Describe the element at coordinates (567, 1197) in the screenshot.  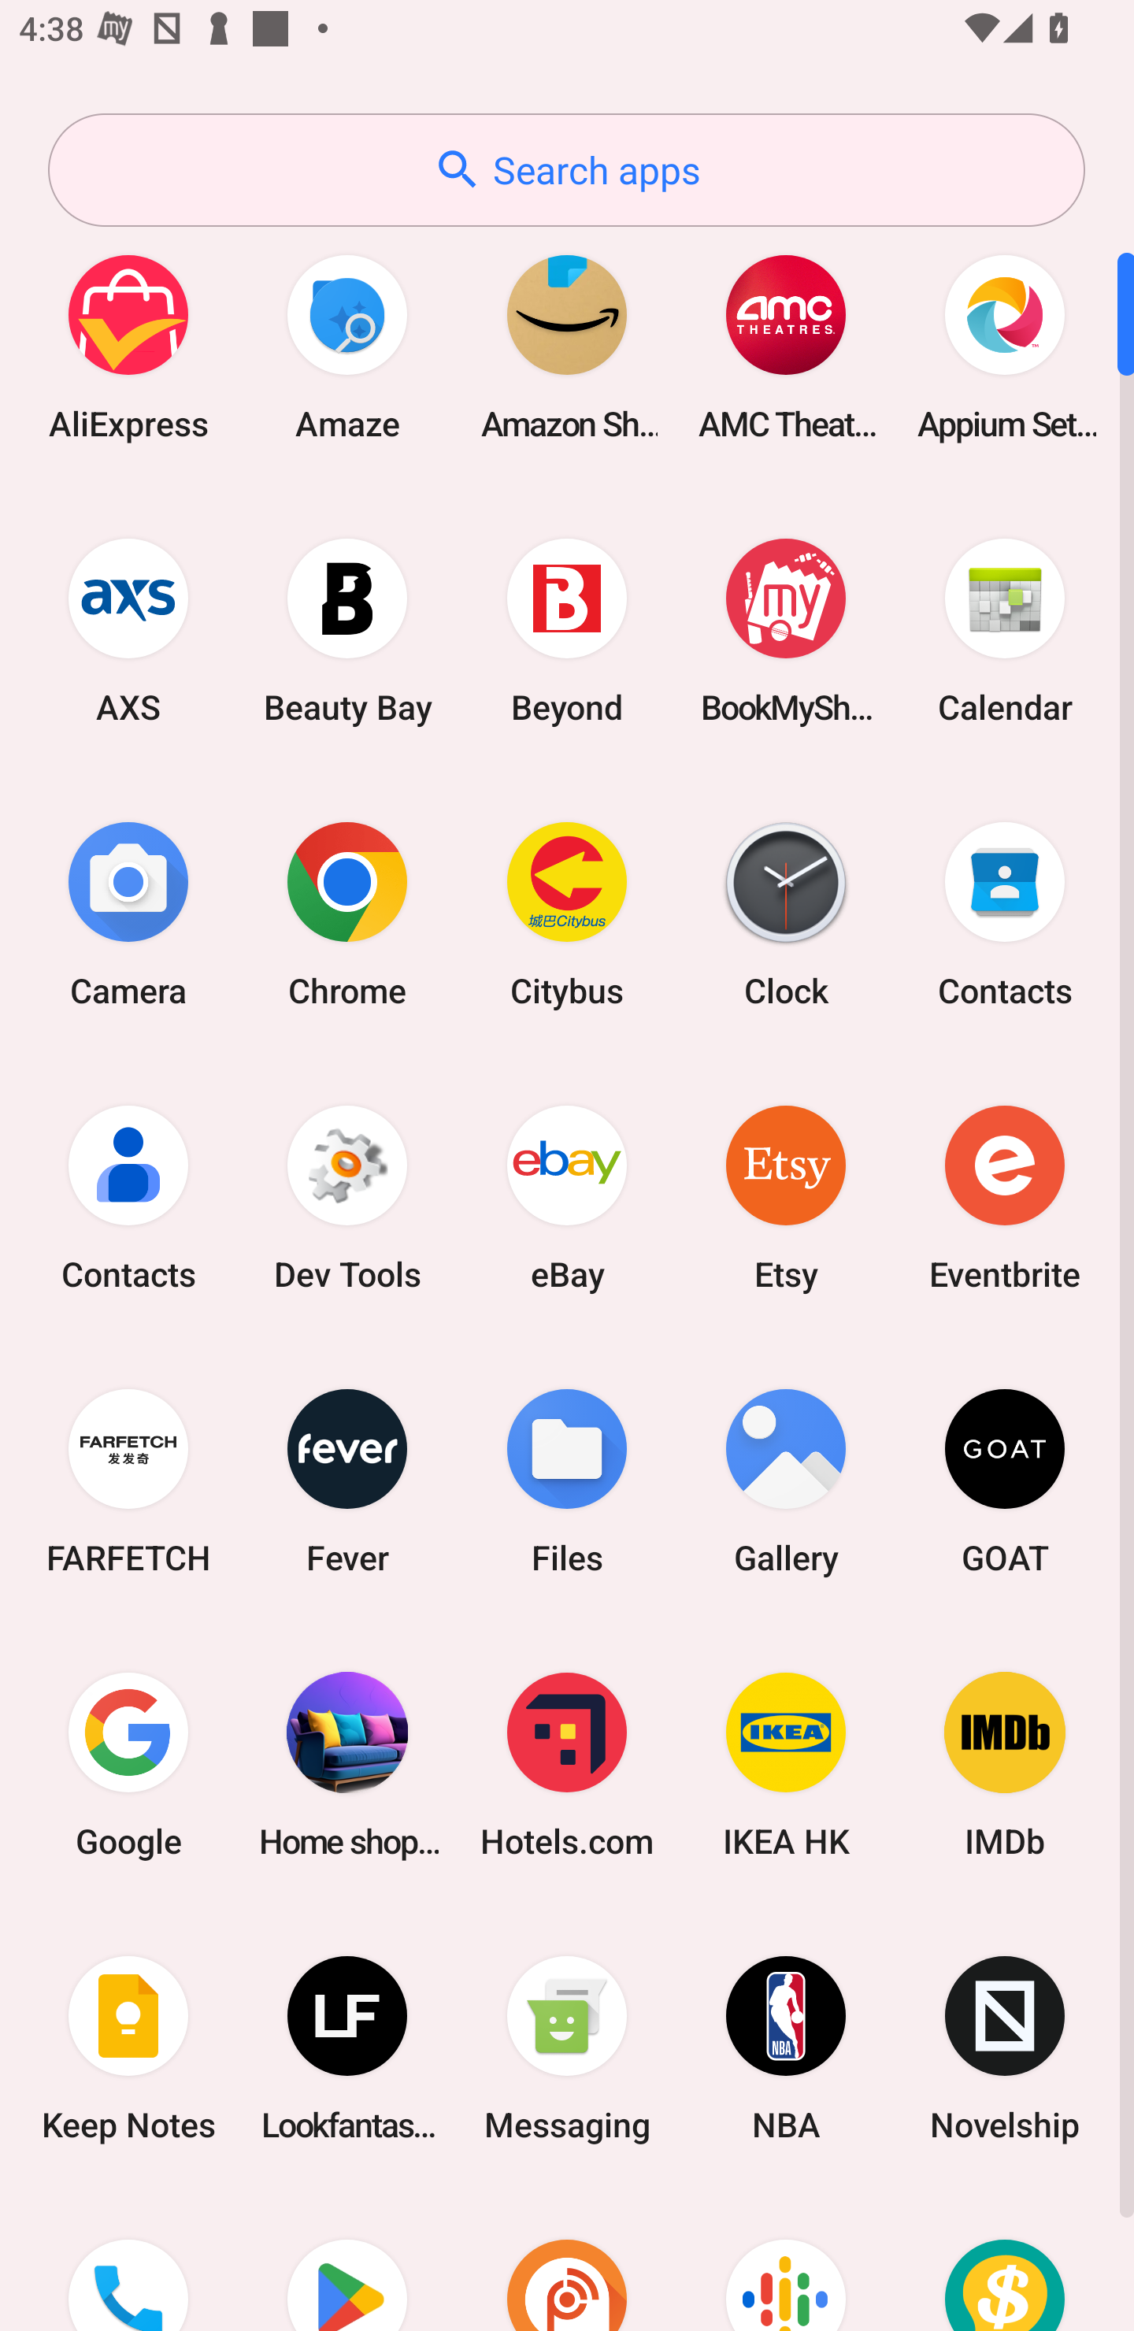
I see `eBay` at that location.